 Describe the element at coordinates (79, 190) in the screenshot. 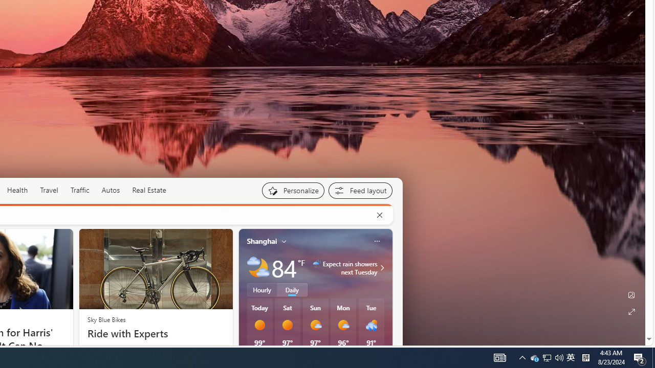

I see `Traffic` at that location.